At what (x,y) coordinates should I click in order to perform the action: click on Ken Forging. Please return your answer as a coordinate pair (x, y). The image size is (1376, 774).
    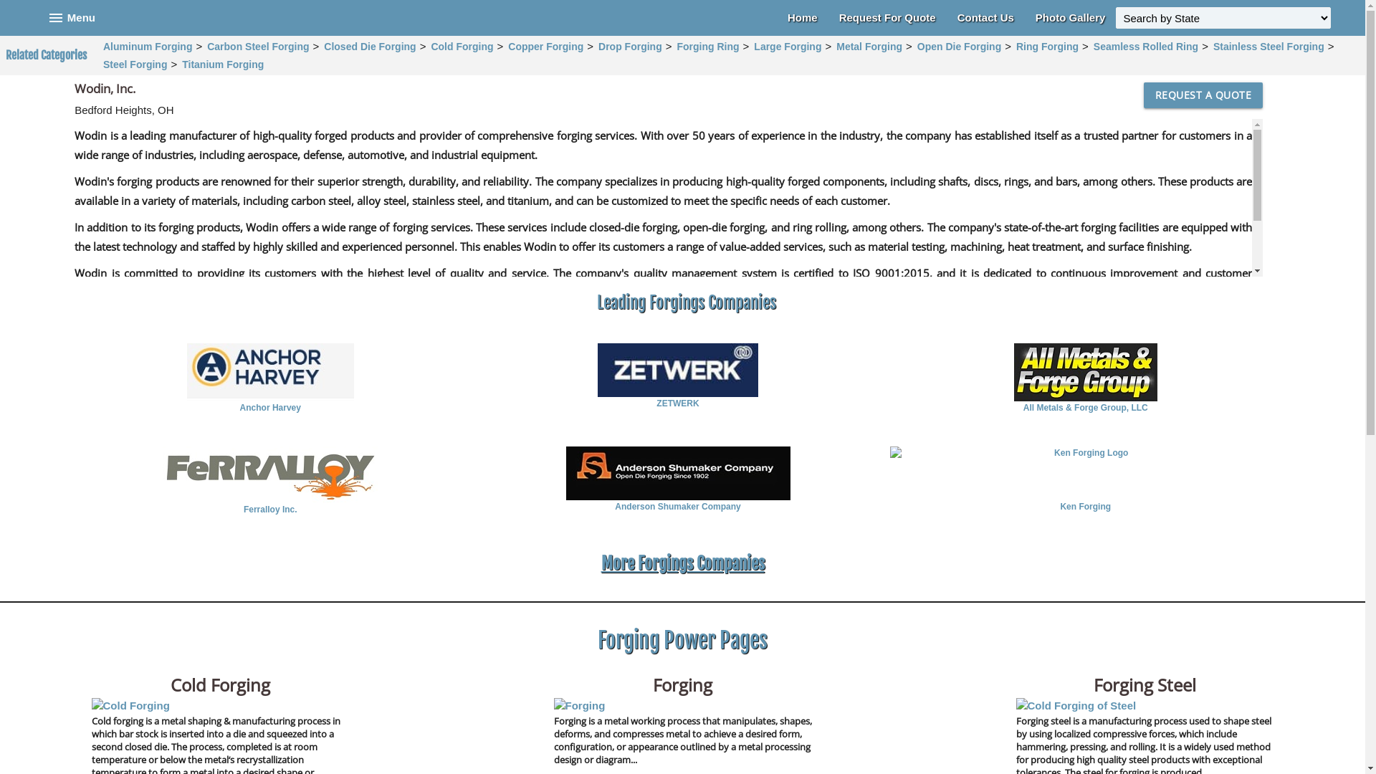
    Looking at the image, I should click on (1086, 507).